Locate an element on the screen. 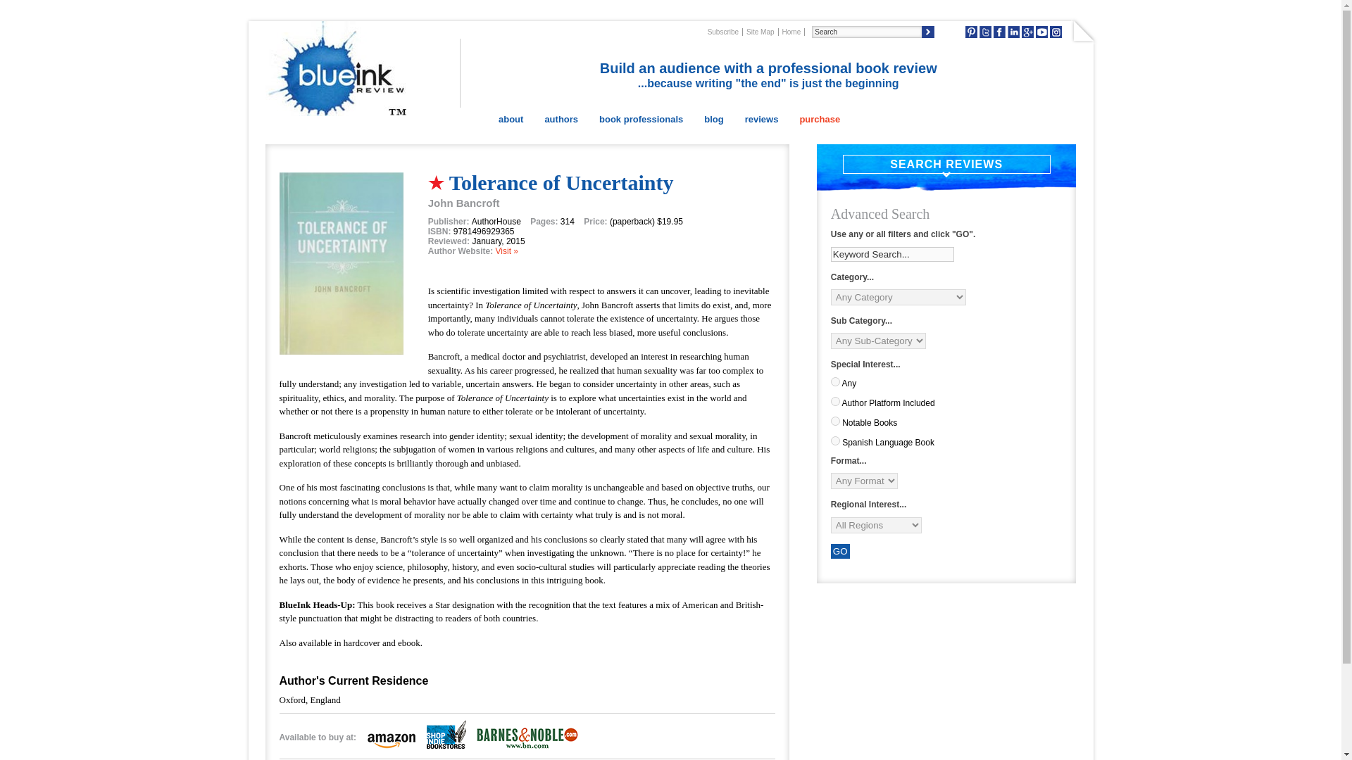  notable-books is located at coordinates (835, 421).